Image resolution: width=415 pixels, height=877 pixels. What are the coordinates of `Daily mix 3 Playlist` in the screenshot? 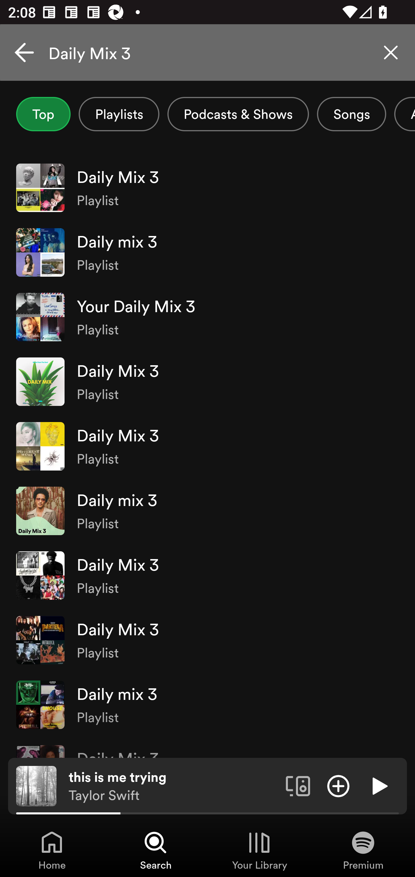 It's located at (207, 511).